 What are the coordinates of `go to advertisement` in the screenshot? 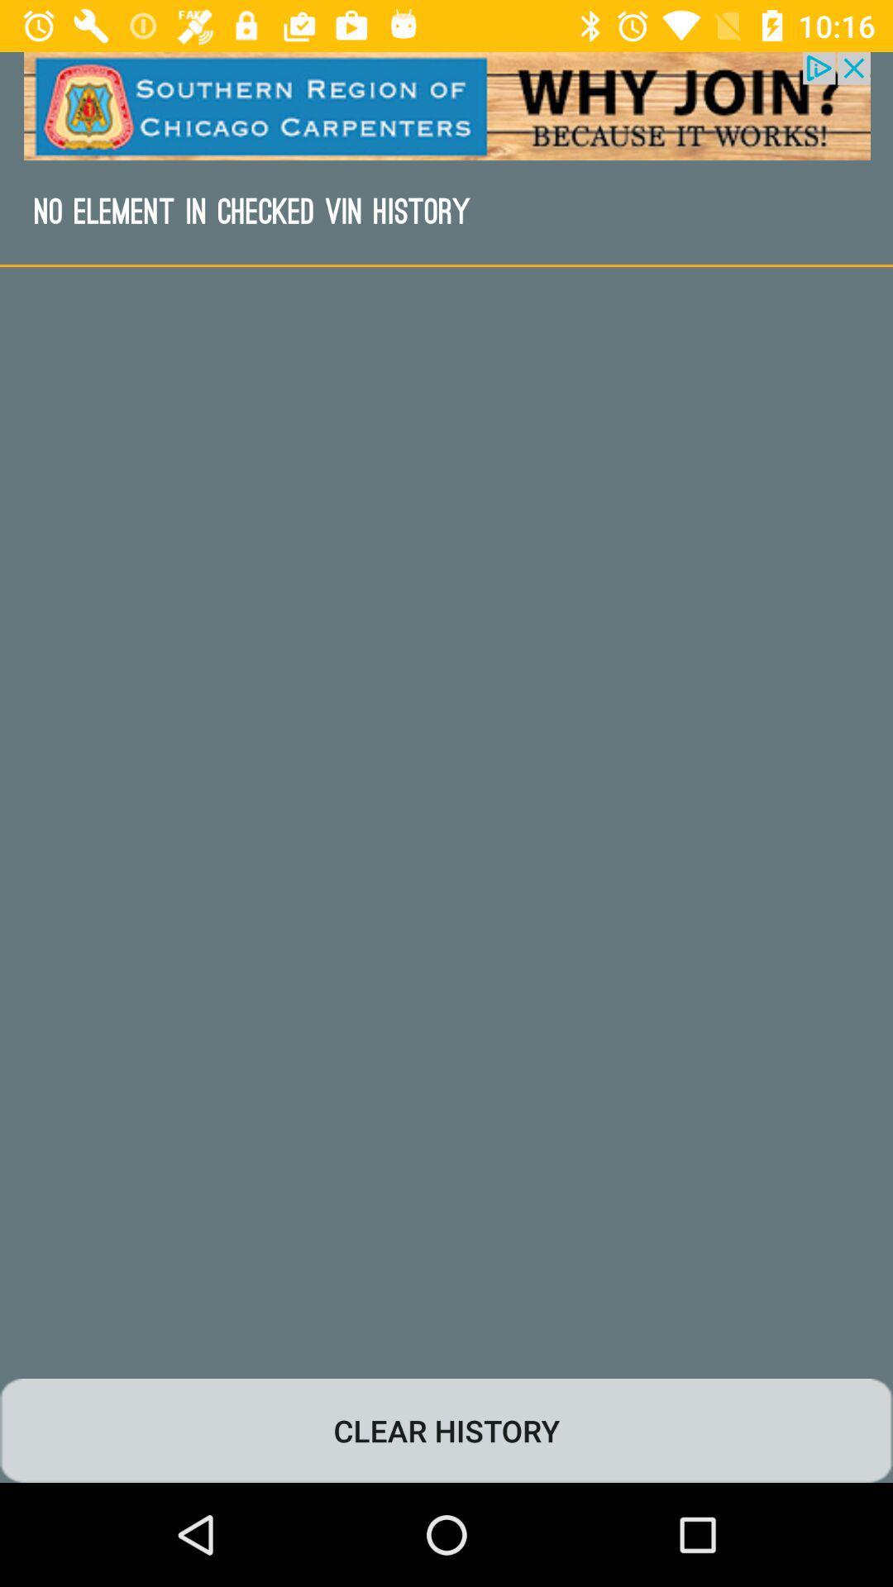 It's located at (446, 106).